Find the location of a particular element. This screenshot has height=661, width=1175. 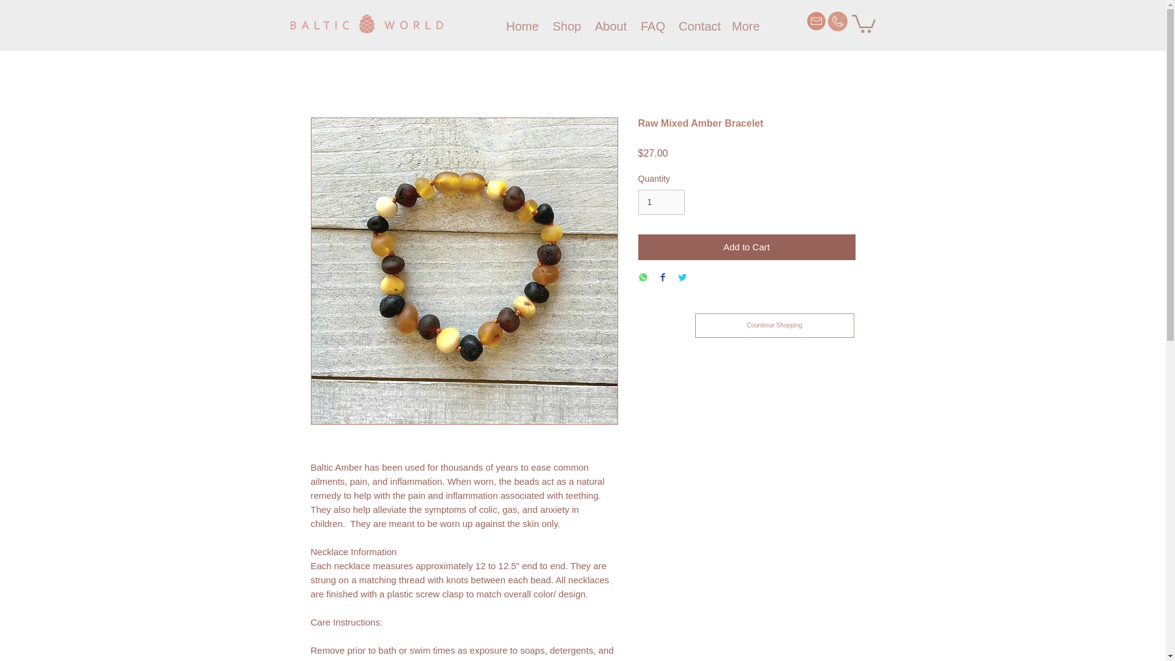

FAQ is located at coordinates (651, 26).